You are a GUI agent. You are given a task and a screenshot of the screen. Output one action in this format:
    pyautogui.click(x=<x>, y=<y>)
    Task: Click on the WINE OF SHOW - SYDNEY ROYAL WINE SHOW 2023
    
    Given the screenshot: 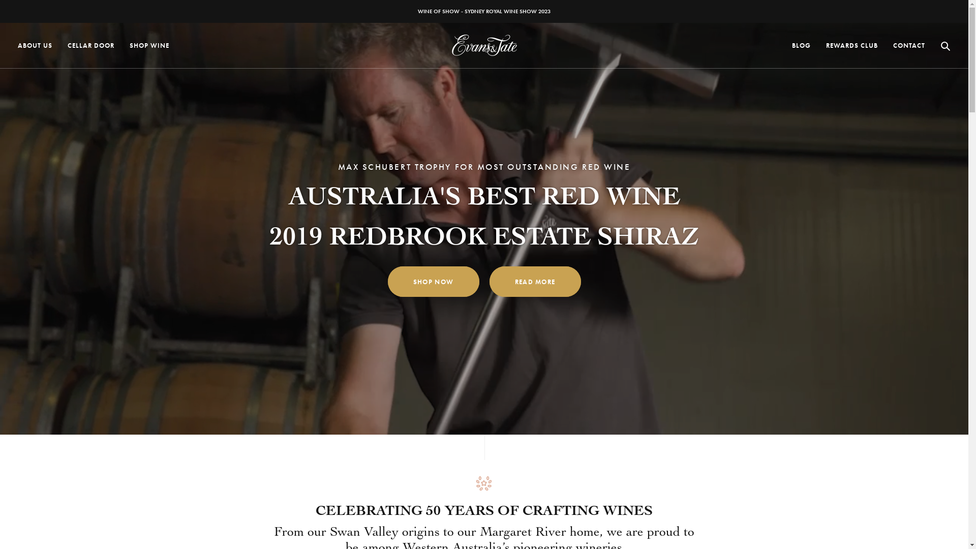 What is the action you would take?
    pyautogui.click(x=484, y=11)
    